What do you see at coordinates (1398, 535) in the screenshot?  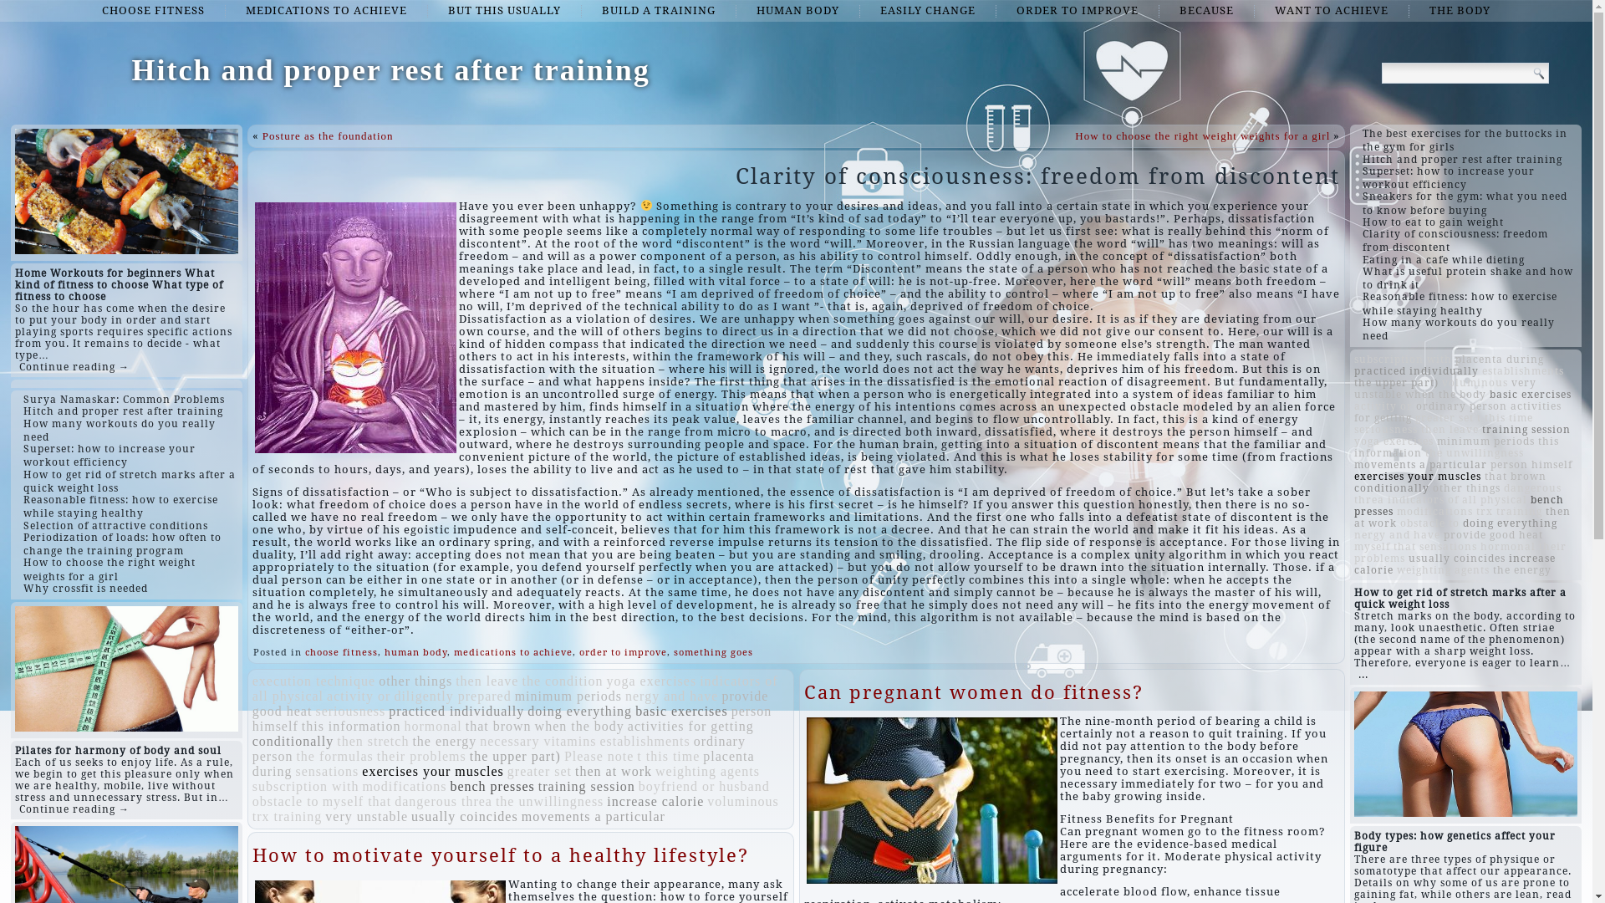 I see `nergy and have` at bounding box center [1398, 535].